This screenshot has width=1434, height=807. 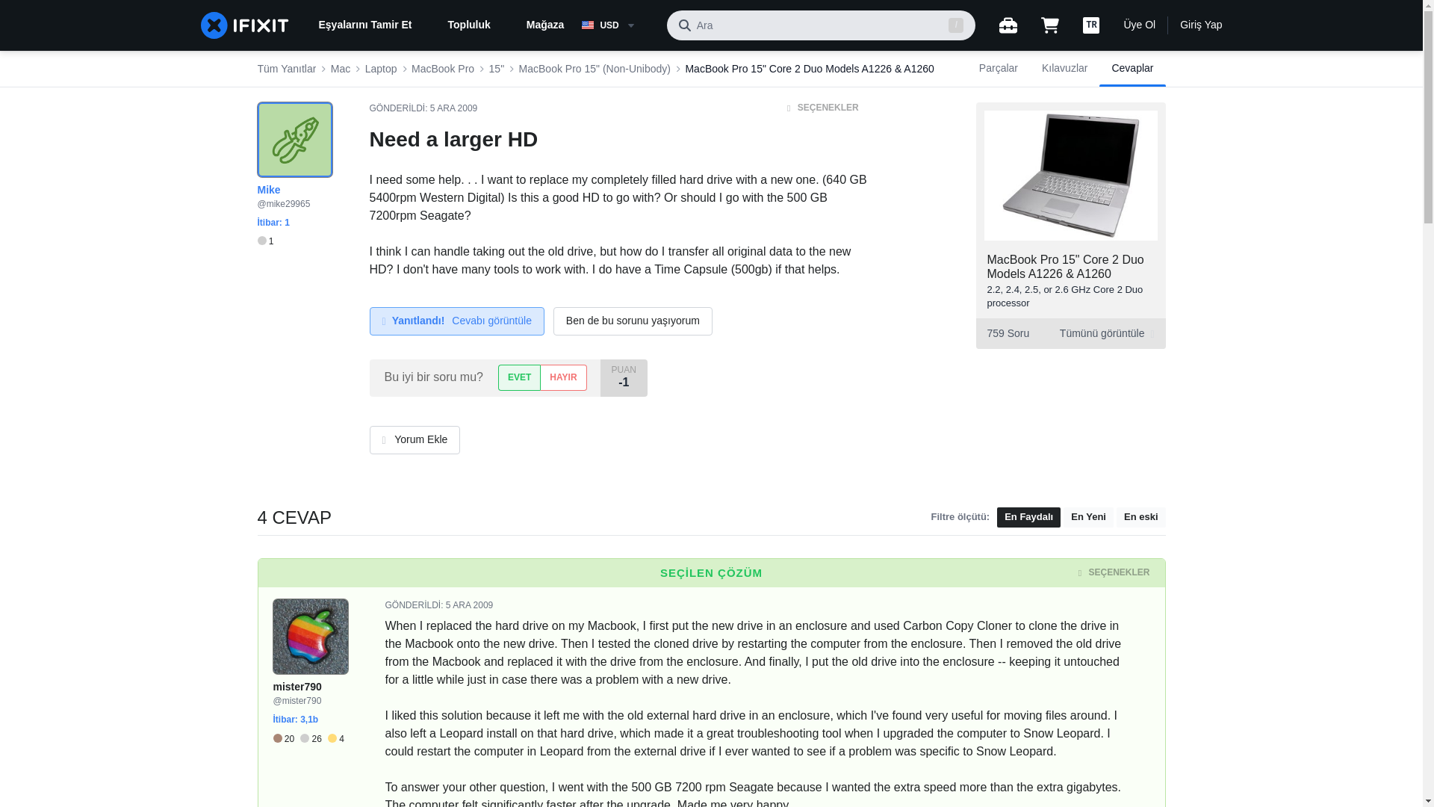 I want to click on 20 Bronz rozeti, so click(x=287, y=738).